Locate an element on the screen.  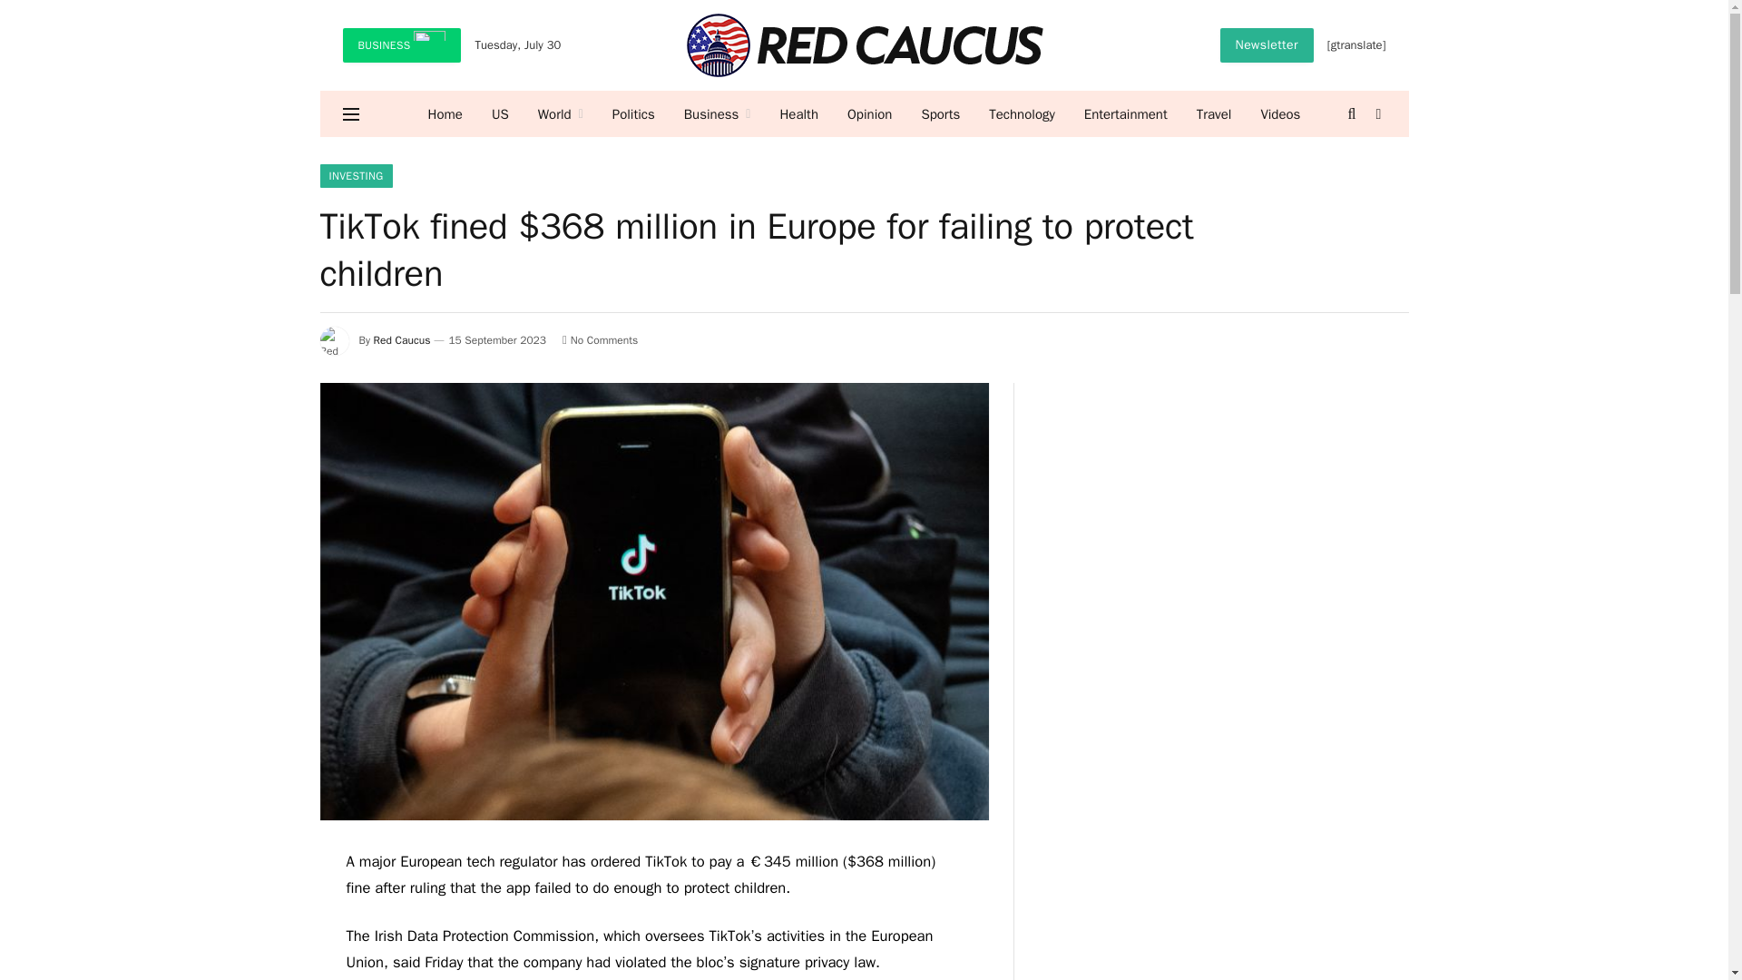
Switch to Dark Design - easier on eyes. is located at coordinates (1377, 113).